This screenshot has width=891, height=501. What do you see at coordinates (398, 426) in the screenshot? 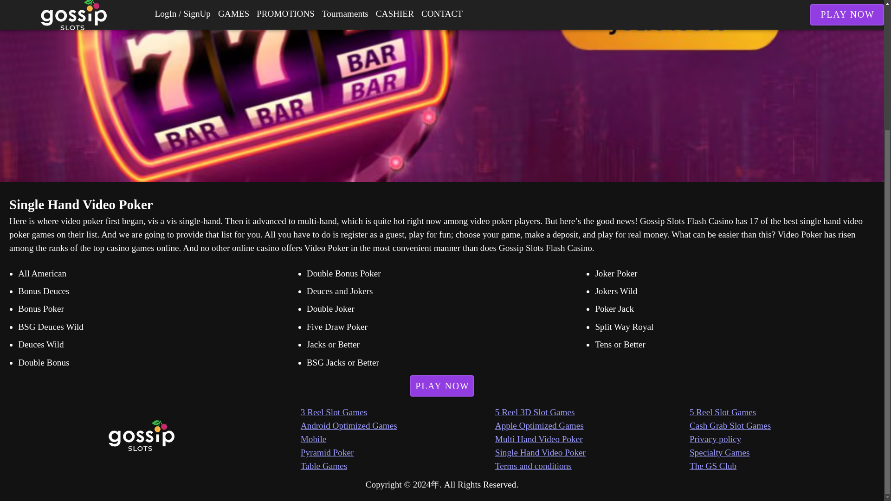
I see `Android Optimized Games` at bounding box center [398, 426].